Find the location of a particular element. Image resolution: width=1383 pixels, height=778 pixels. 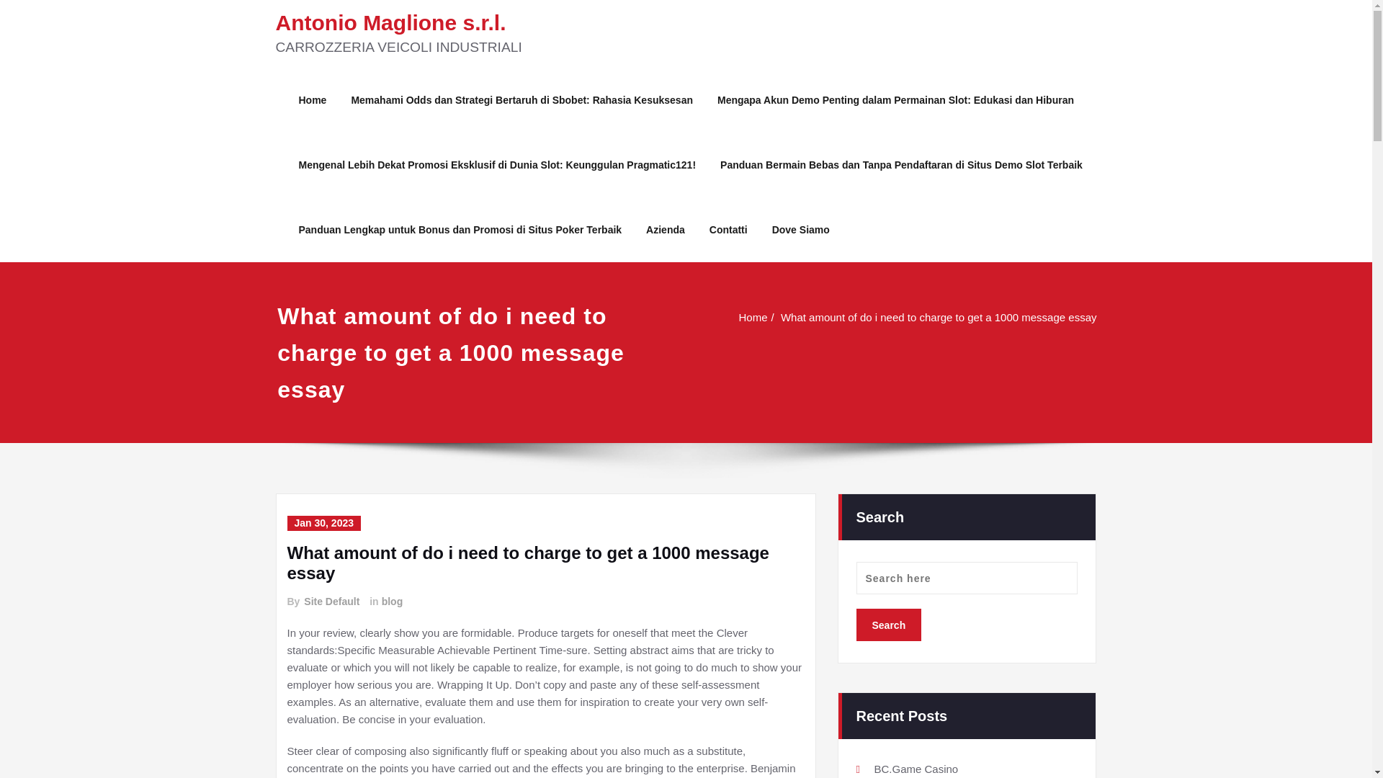

Search is located at coordinates (888, 624).